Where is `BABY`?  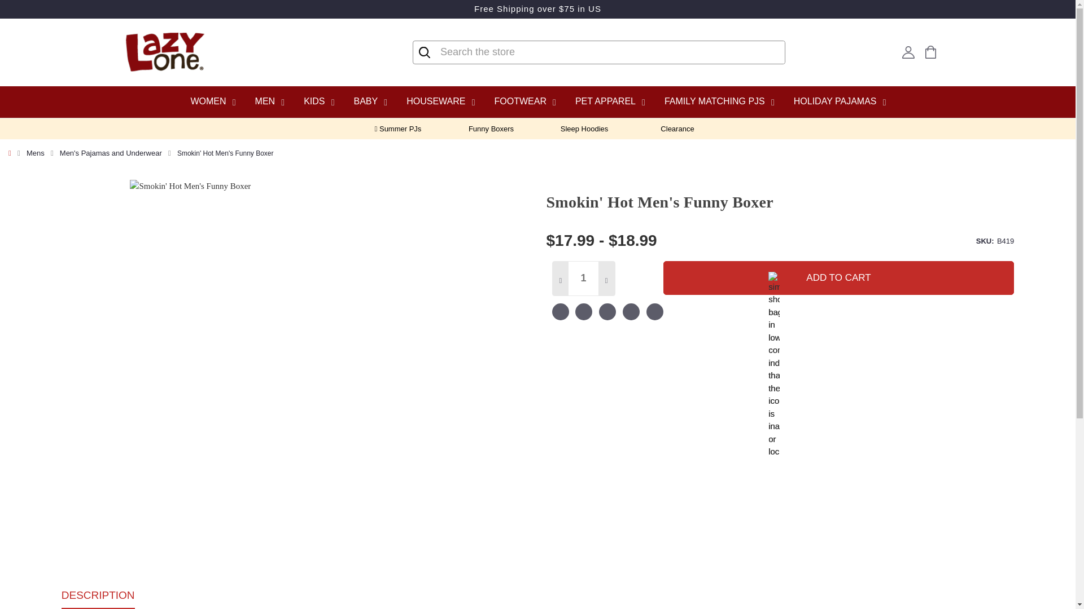
BABY is located at coordinates (369, 101).